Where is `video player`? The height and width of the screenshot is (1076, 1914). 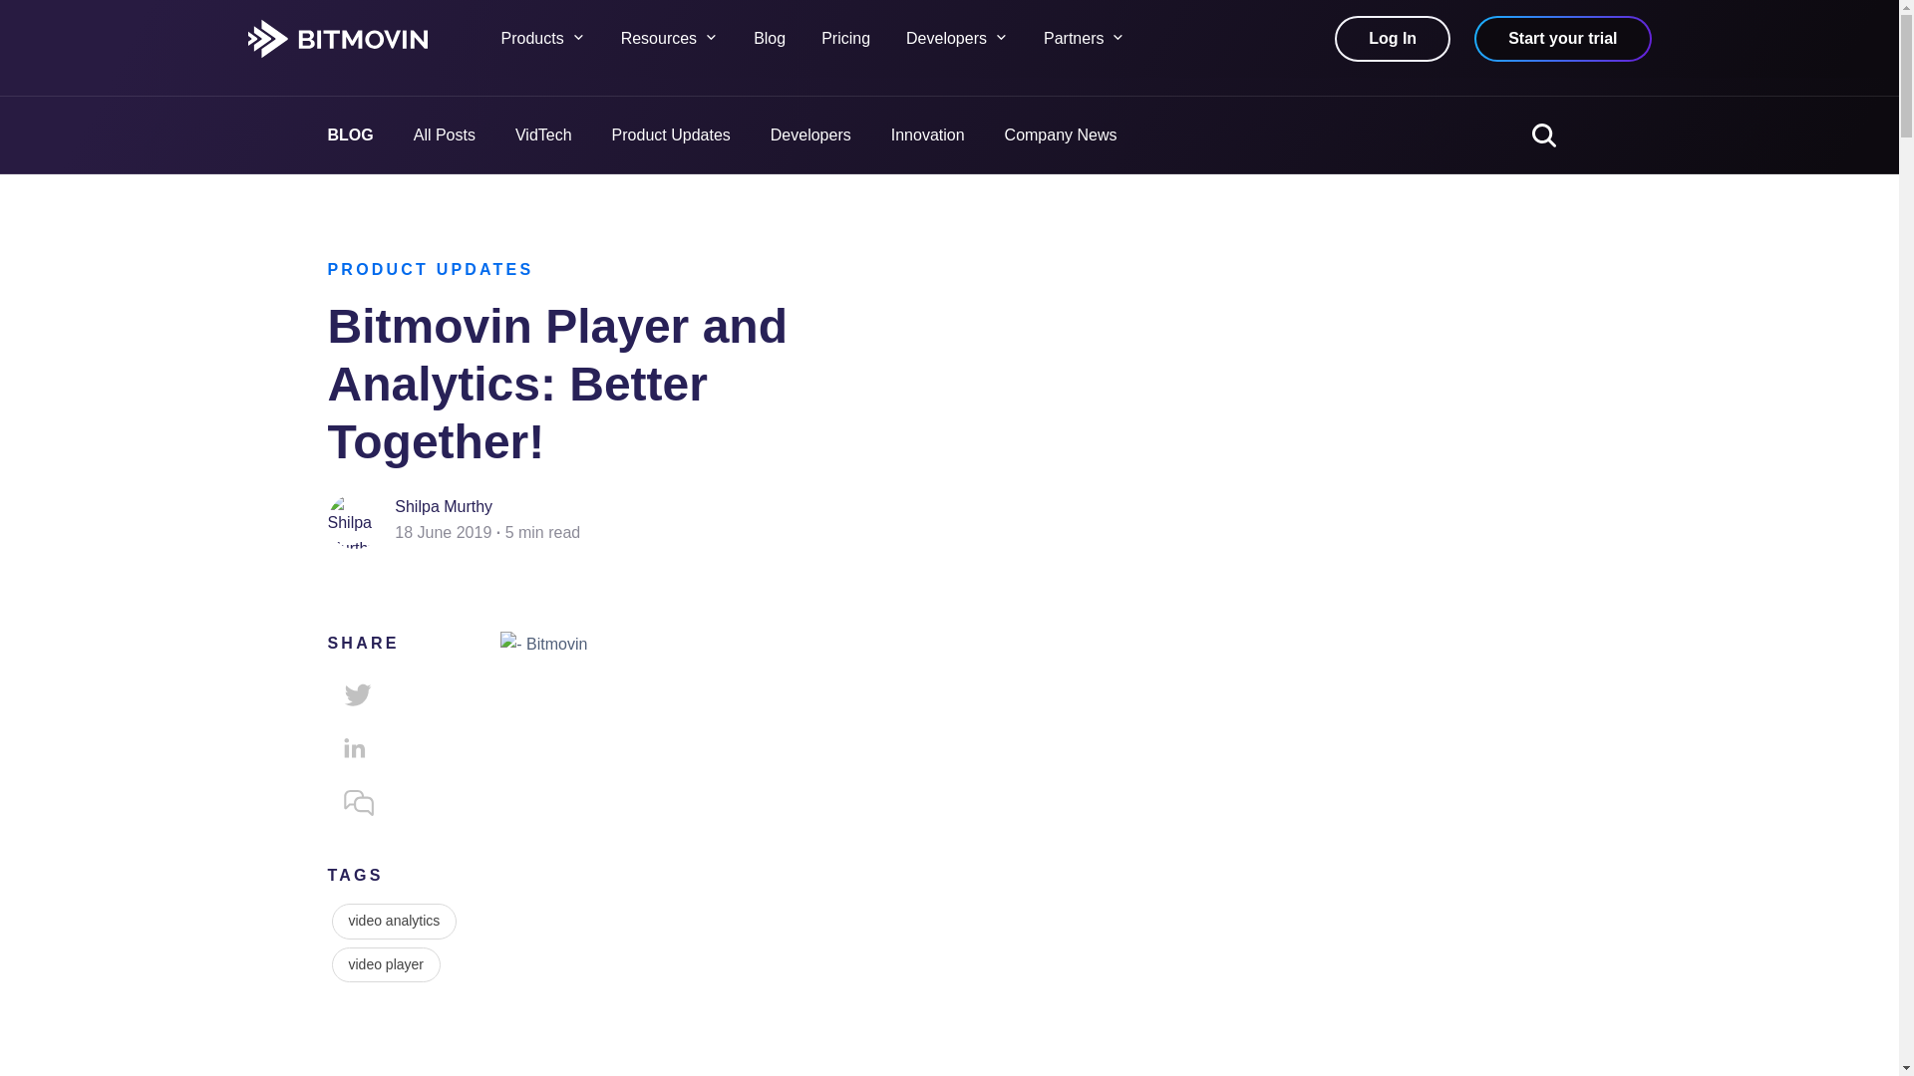
video player is located at coordinates (385, 965).